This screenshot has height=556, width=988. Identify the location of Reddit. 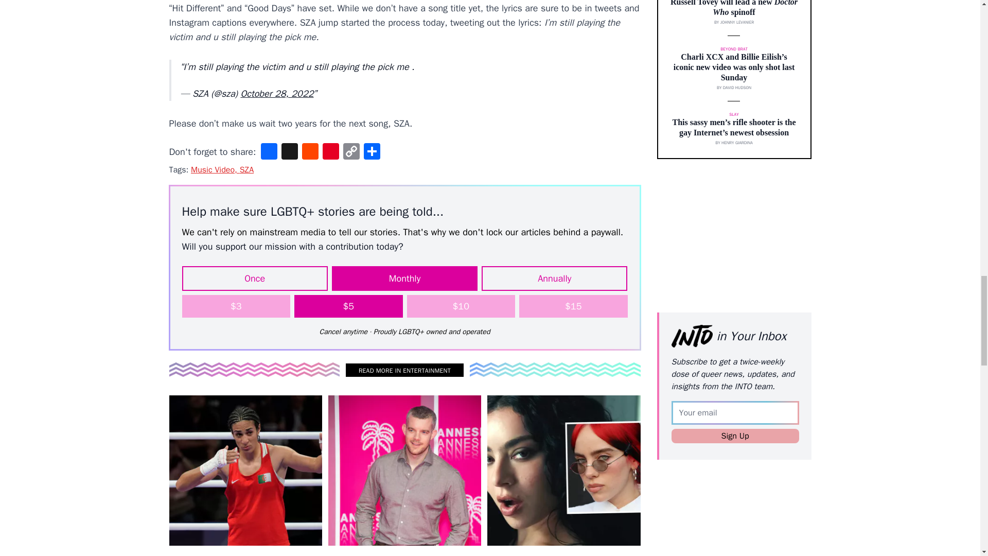
(310, 152).